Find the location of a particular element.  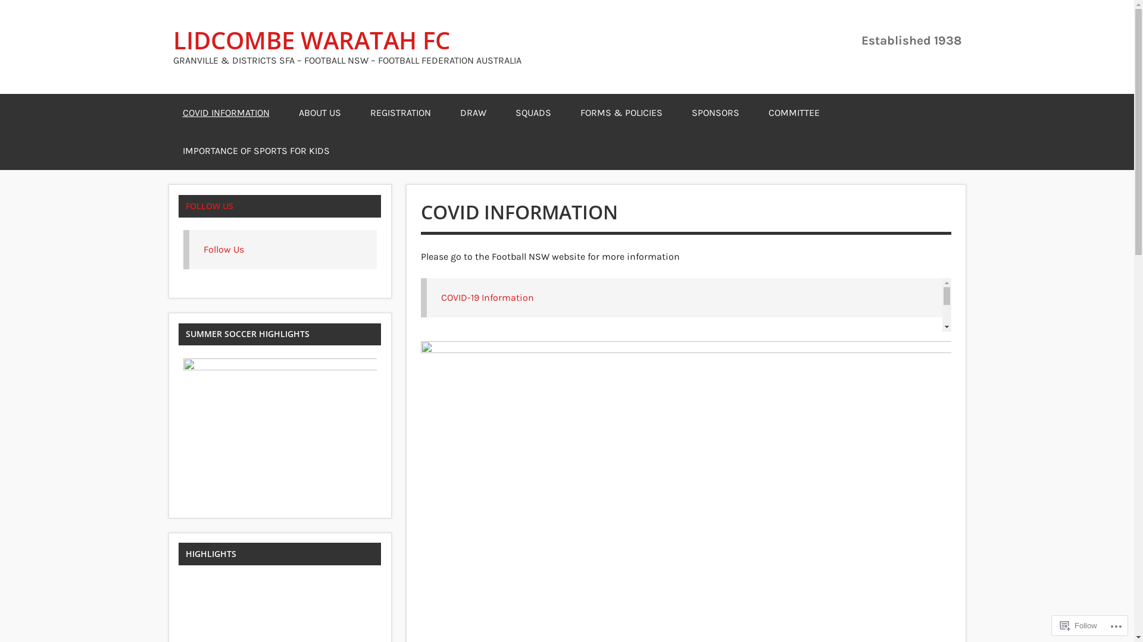

ABOUT US is located at coordinates (320, 113).